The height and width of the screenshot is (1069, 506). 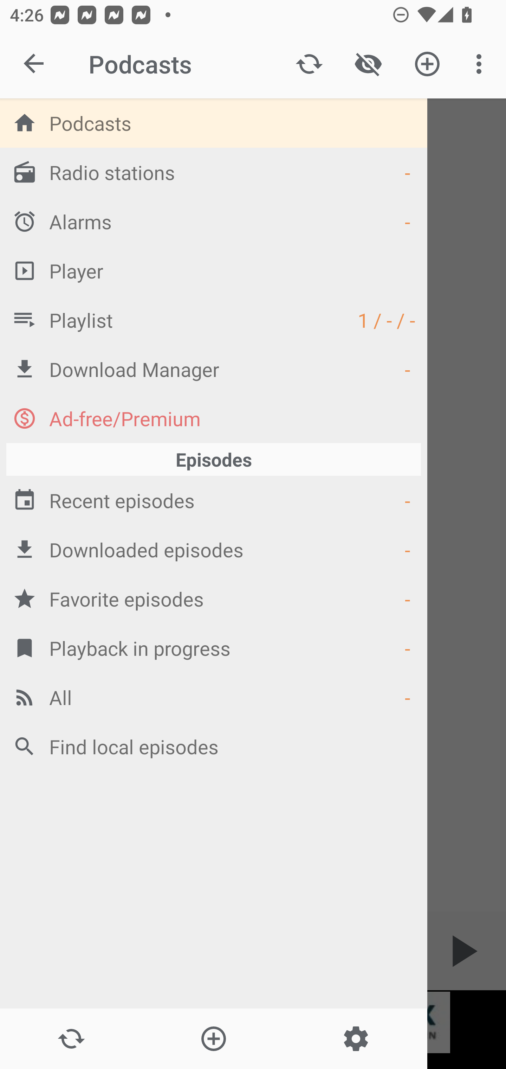 What do you see at coordinates (214, 172) in the screenshot?
I see `Radio stations  - ` at bounding box center [214, 172].